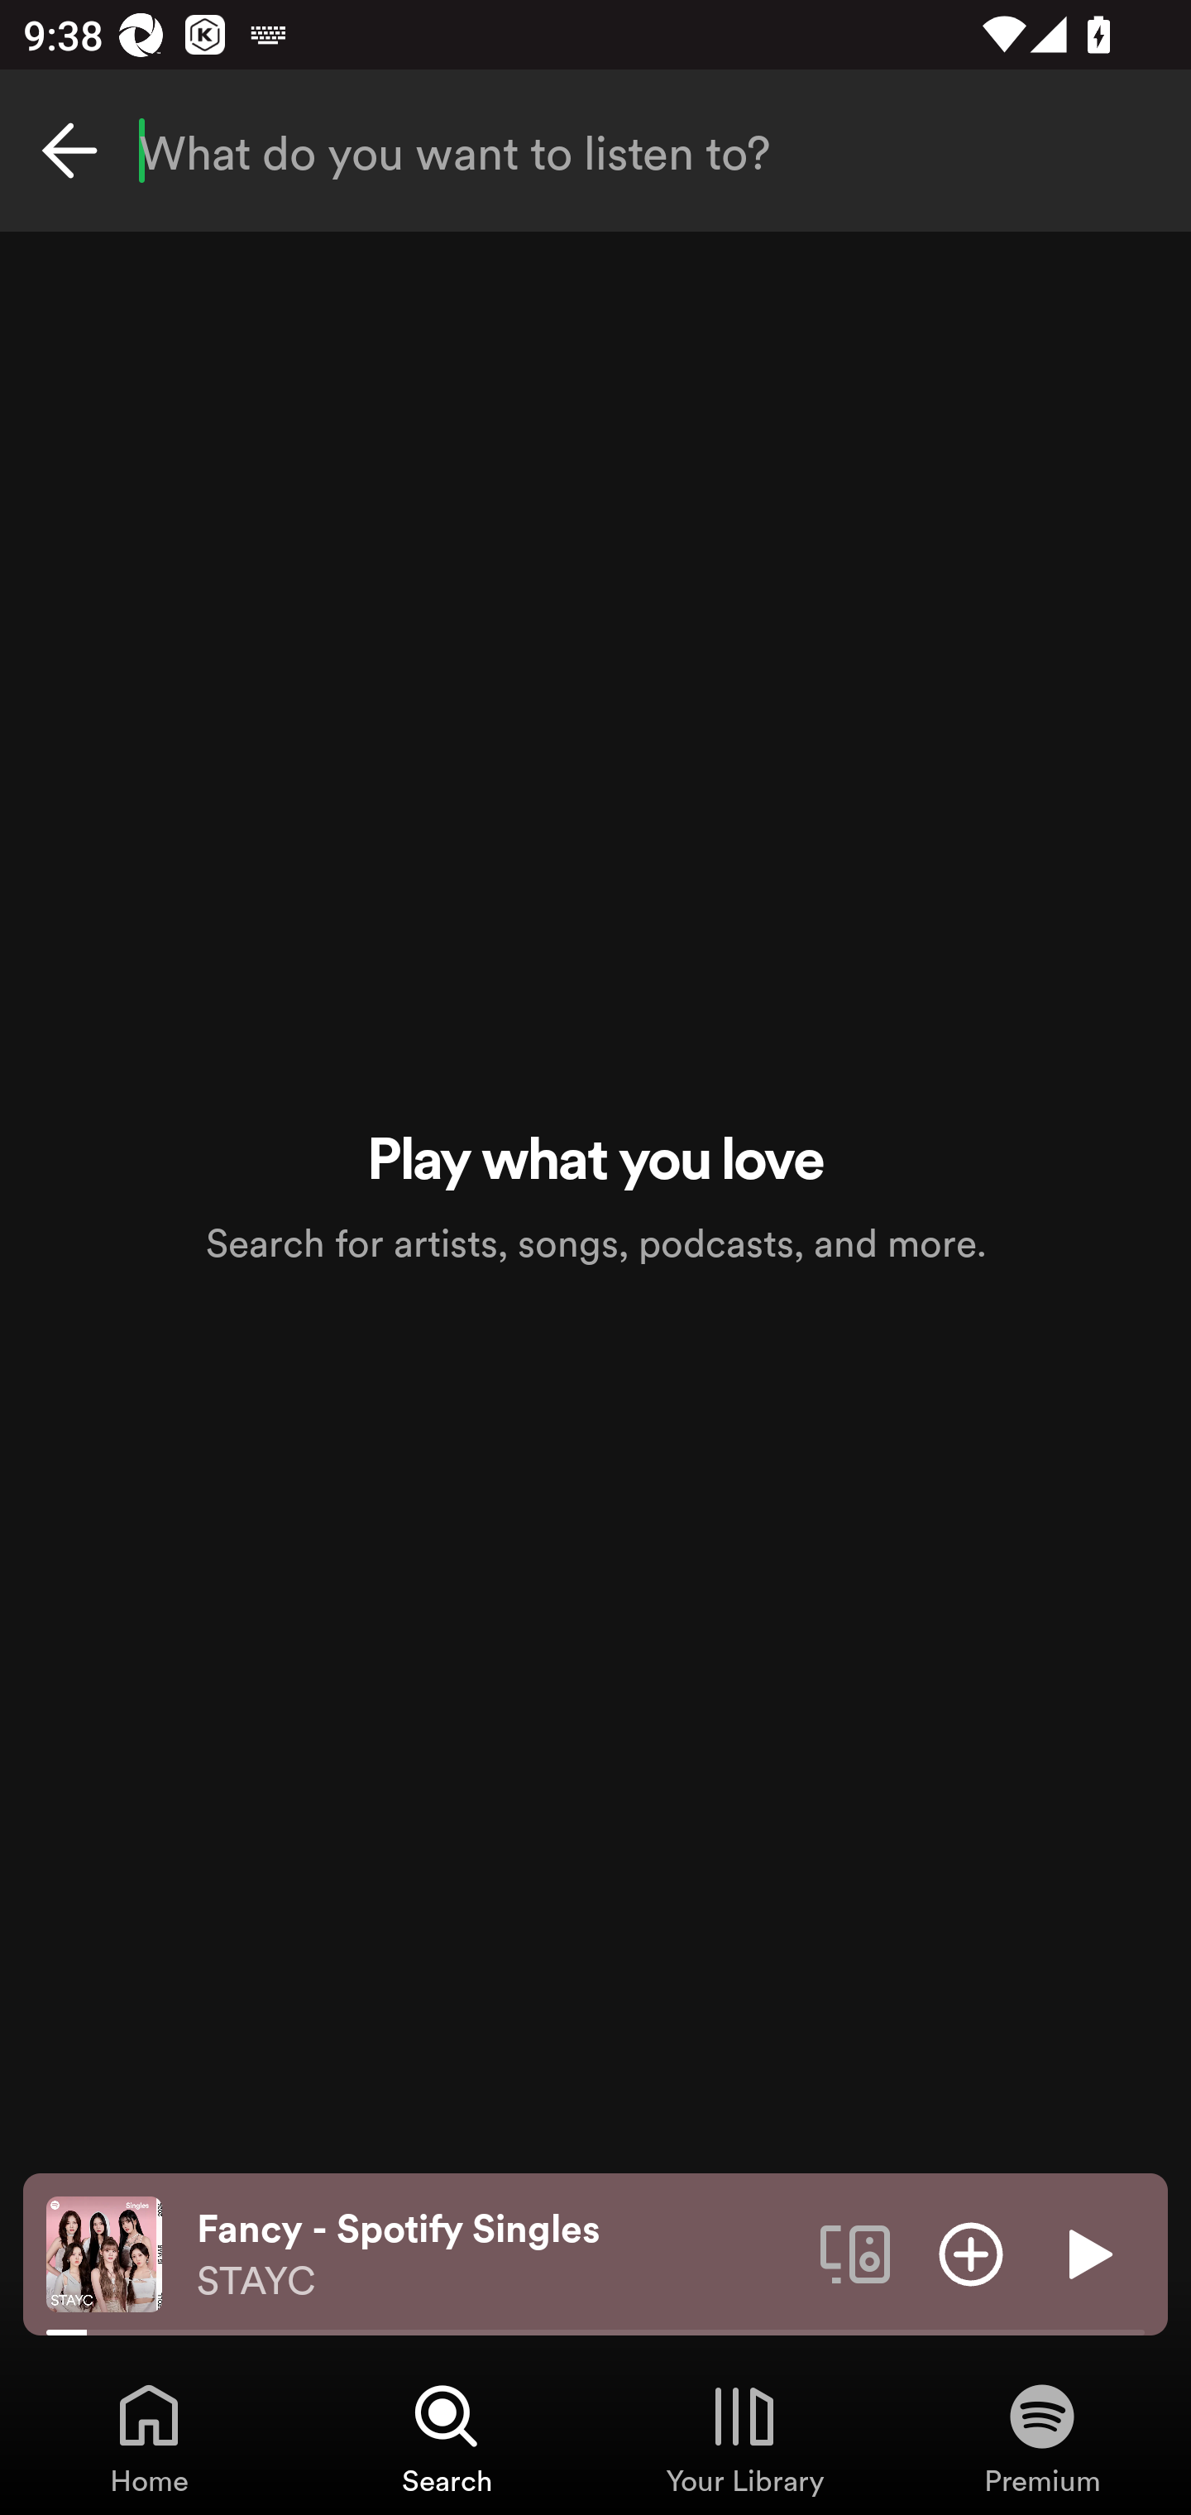 Image resolution: width=1191 pixels, height=2515 pixels. What do you see at coordinates (855, 2253) in the screenshot?
I see `Connect to a device. Opens the devices menu` at bounding box center [855, 2253].